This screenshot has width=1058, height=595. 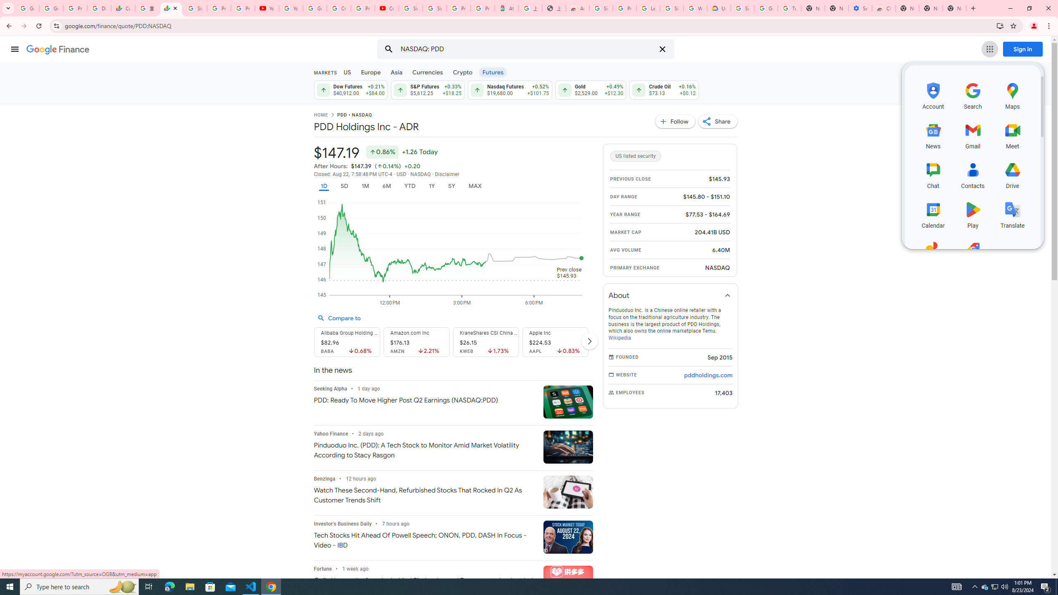 What do you see at coordinates (507, 8) in the screenshot?
I see `Atour Hotel - Google hotels` at bounding box center [507, 8].